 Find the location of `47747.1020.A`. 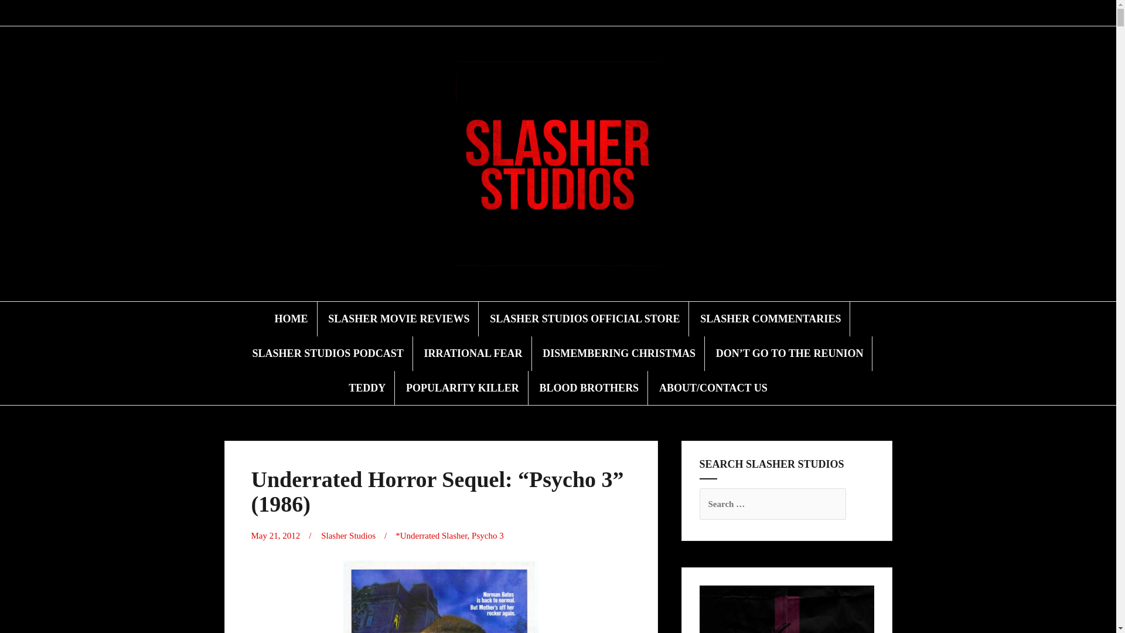

47747.1020.A is located at coordinates (441, 597).